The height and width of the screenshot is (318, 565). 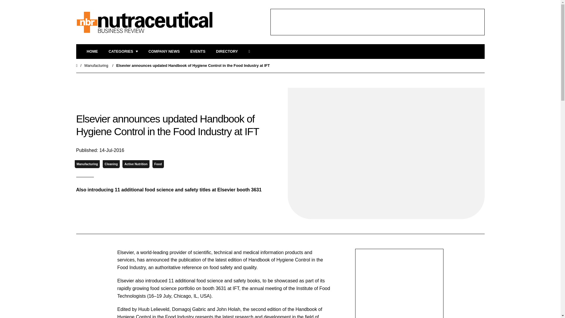 What do you see at coordinates (123, 52) in the screenshot?
I see `CATEGORIES` at bounding box center [123, 52].